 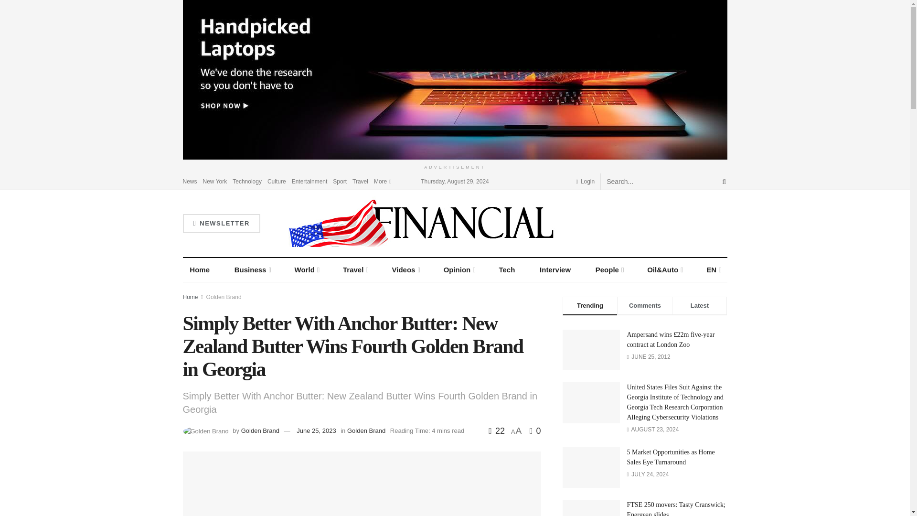 What do you see at coordinates (215, 181) in the screenshot?
I see `New York` at bounding box center [215, 181].